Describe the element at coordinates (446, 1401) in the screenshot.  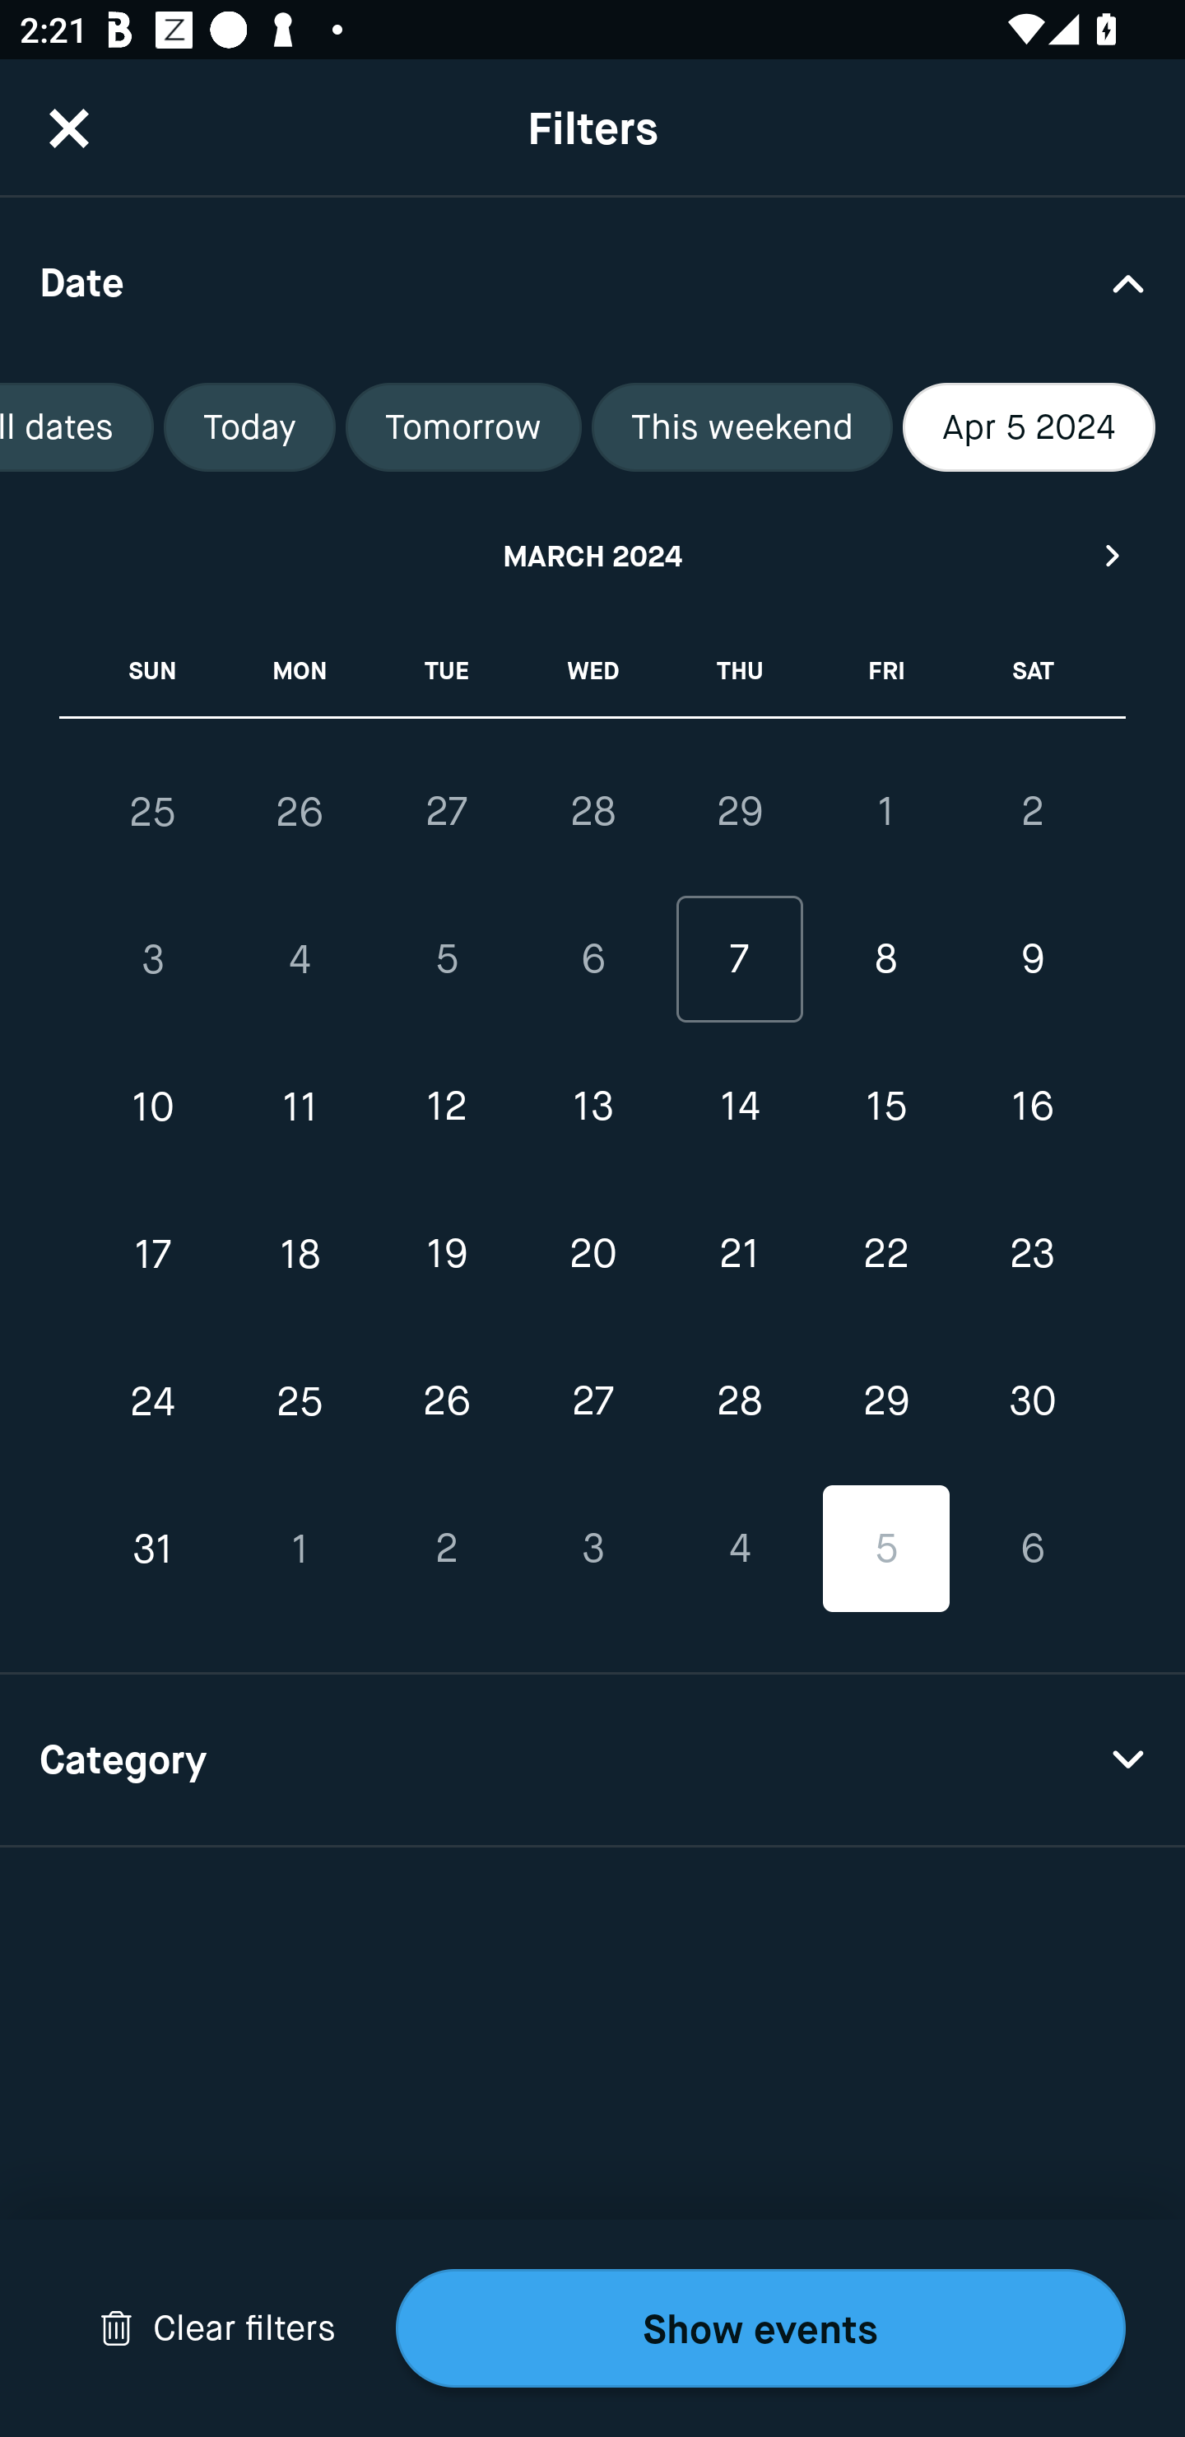
I see `26` at that location.